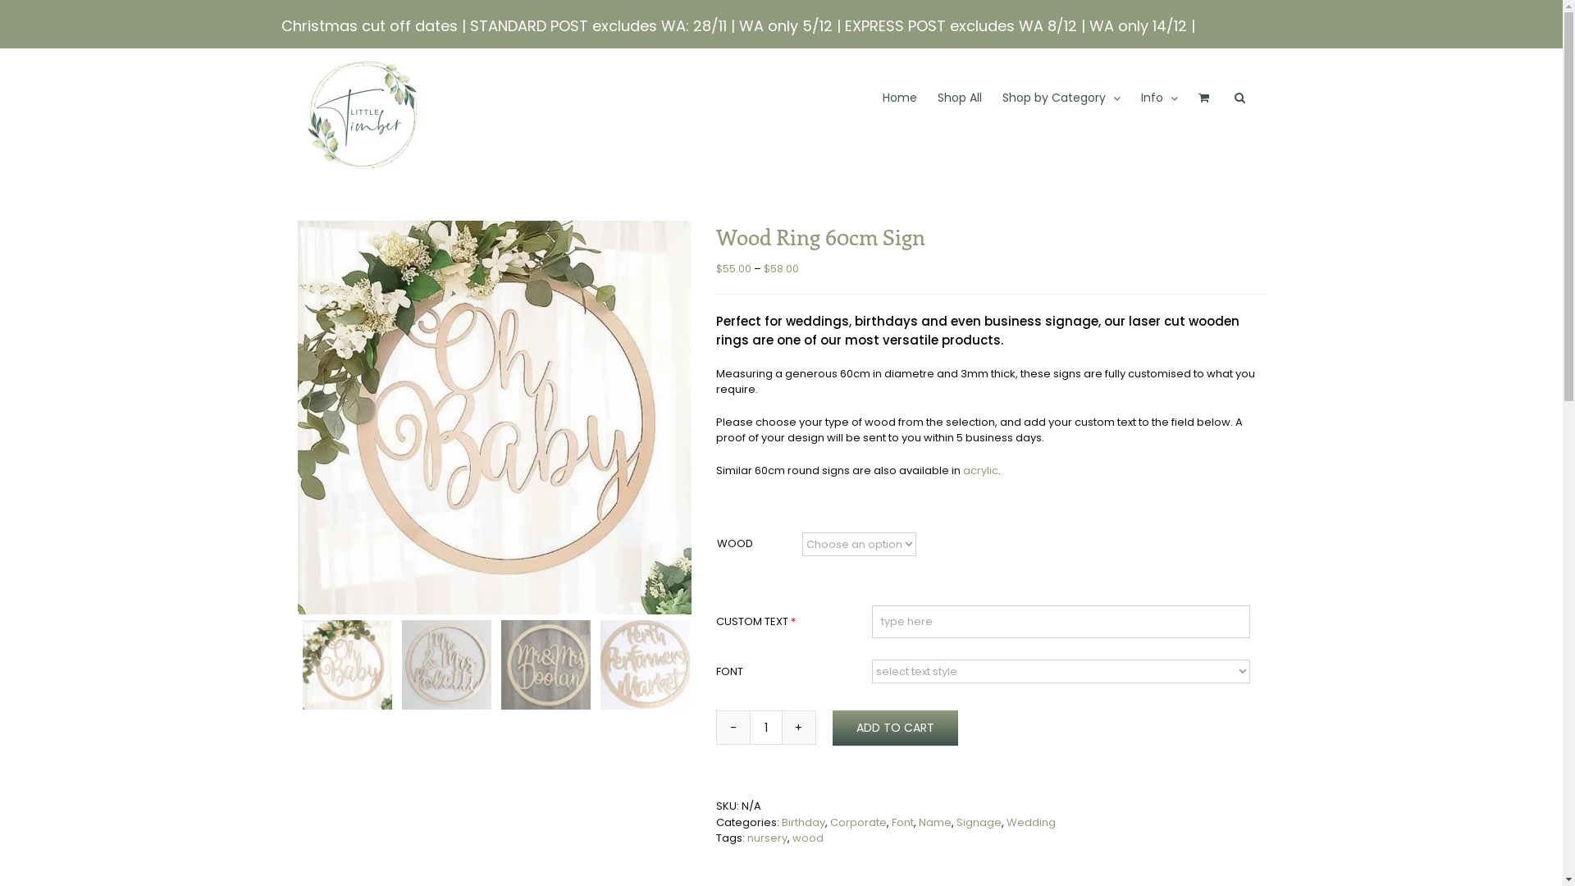 This screenshot has height=886, width=1575. What do you see at coordinates (900, 98) in the screenshot?
I see `Home` at bounding box center [900, 98].